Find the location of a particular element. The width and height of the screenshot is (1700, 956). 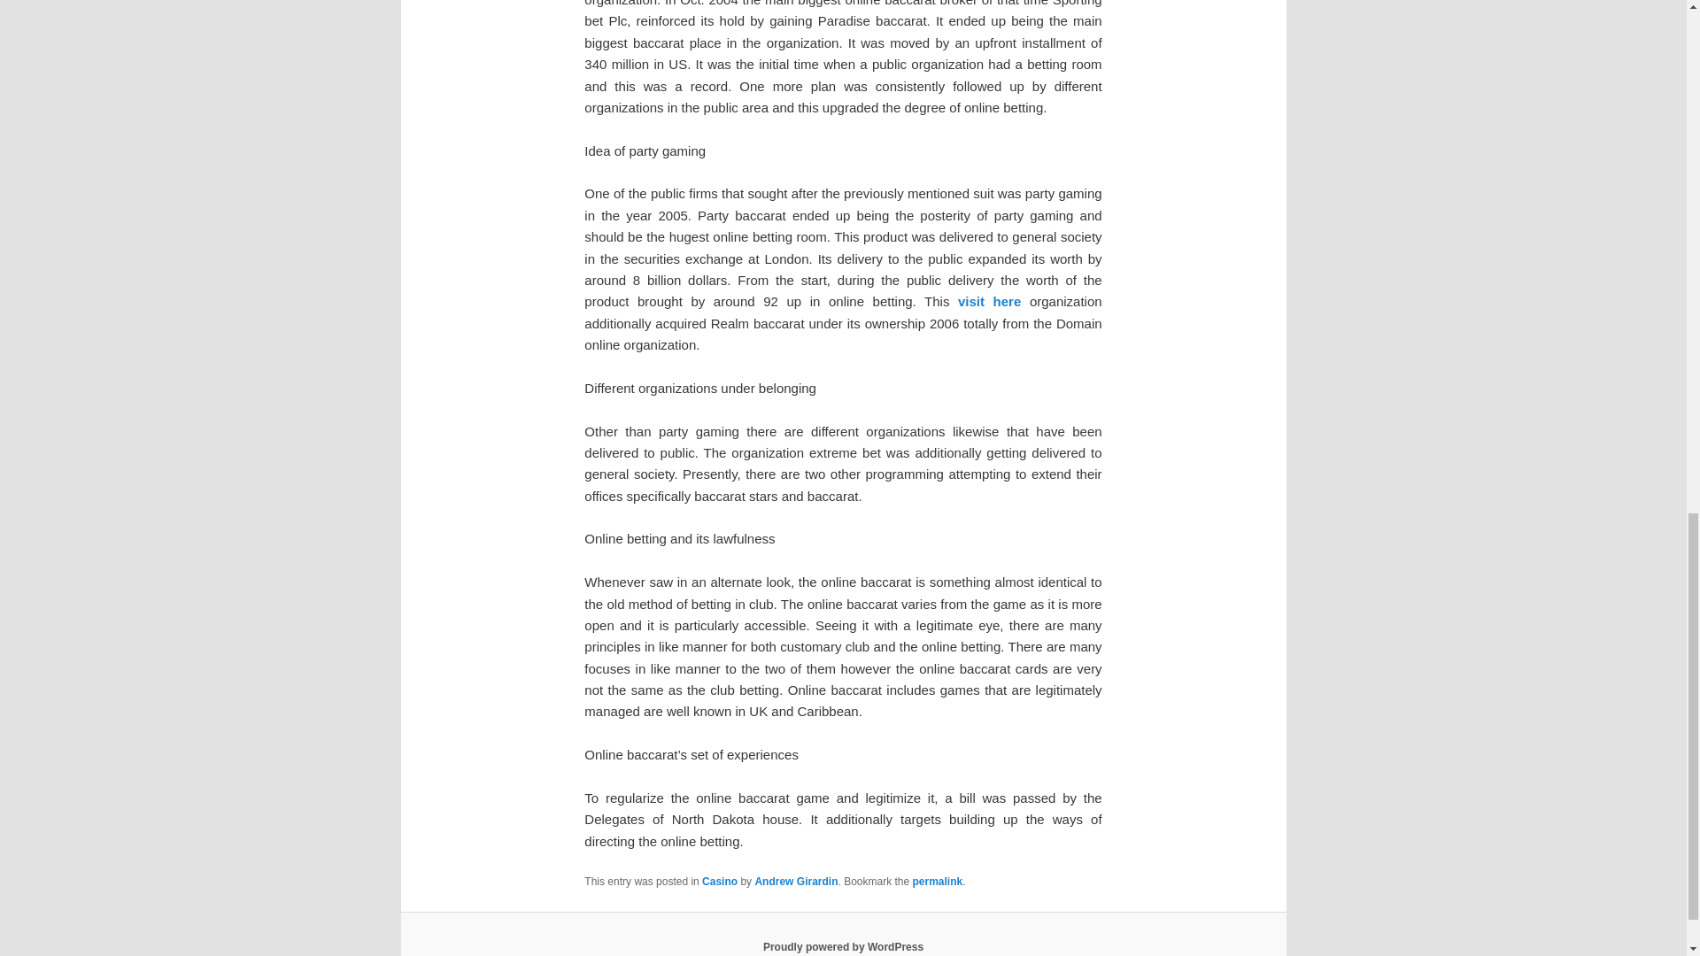

Proudly powered by WordPress is located at coordinates (843, 946).